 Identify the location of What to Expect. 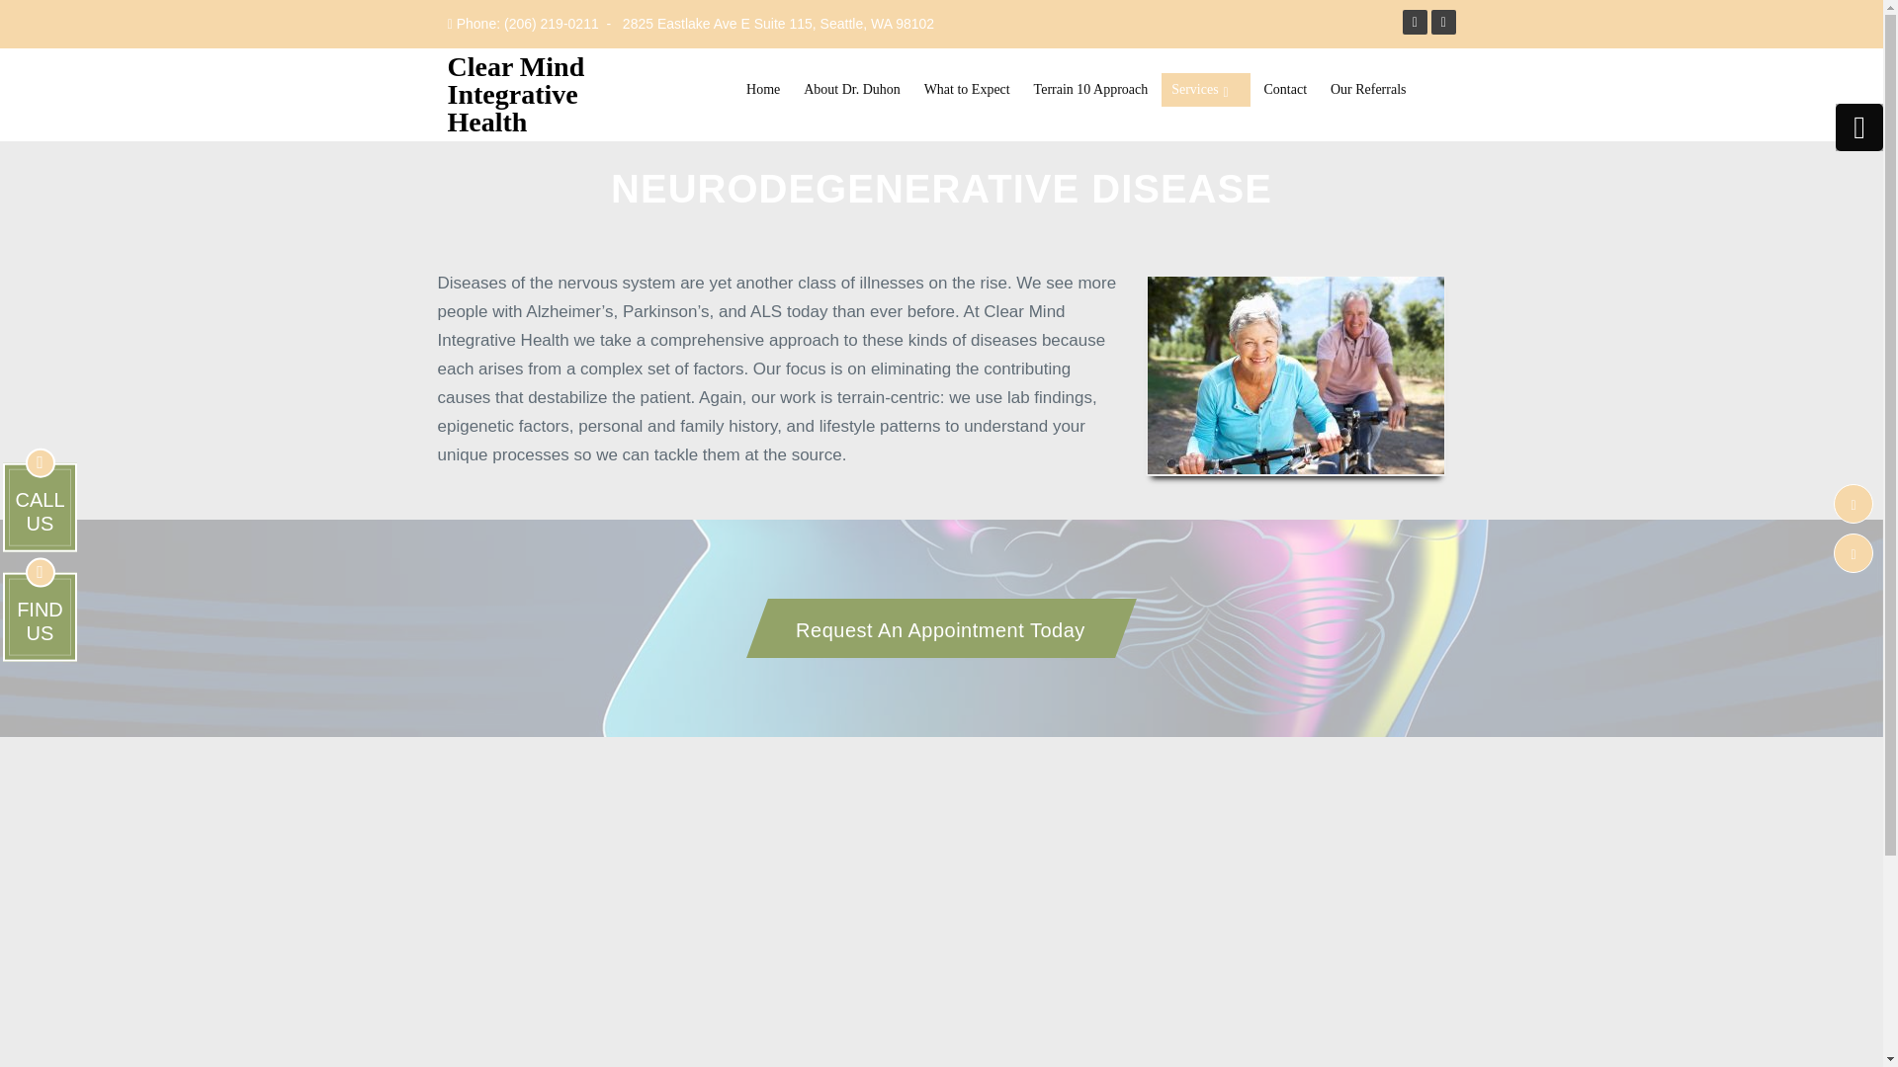
(967, 90).